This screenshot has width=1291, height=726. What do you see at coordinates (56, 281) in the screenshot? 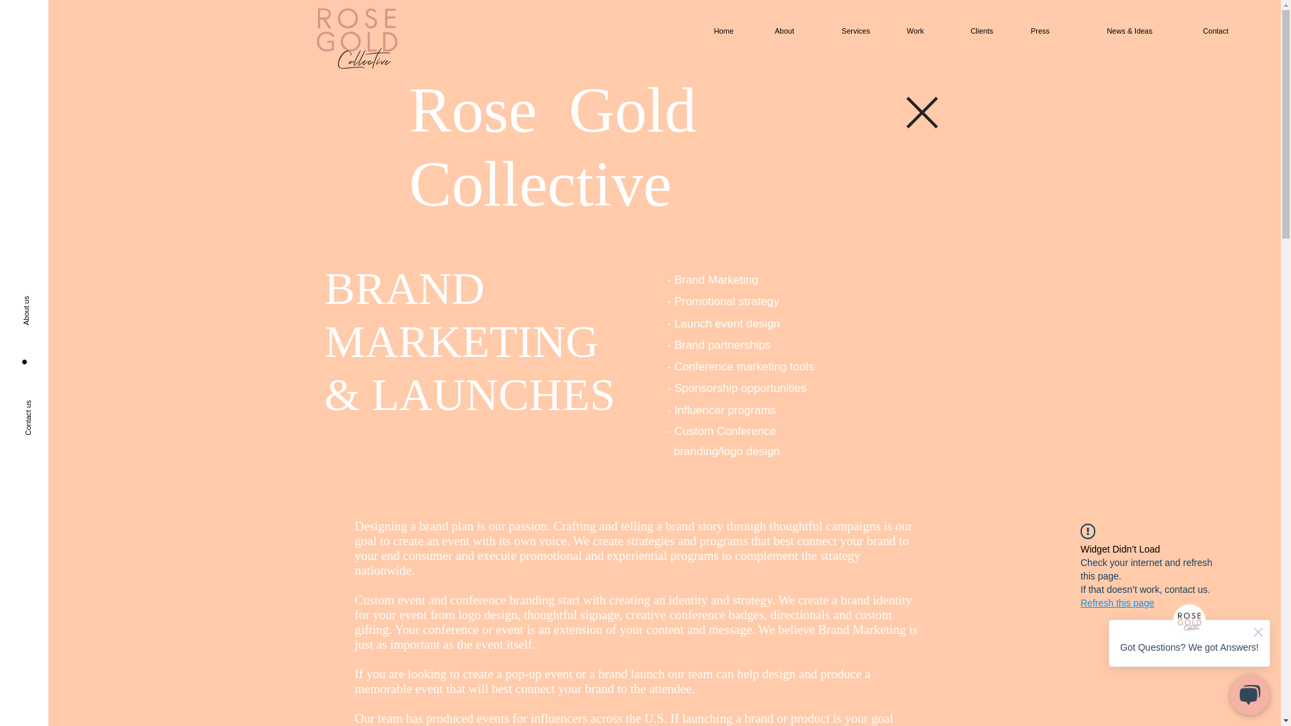
I see `About us` at bounding box center [56, 281].